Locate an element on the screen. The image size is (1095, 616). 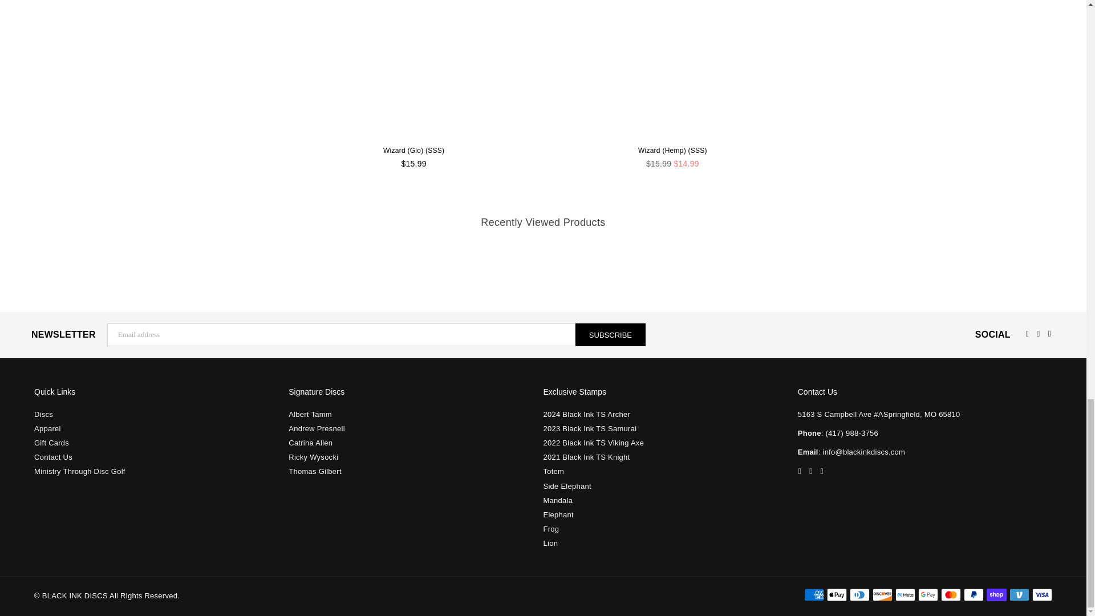
Apple Pay is located at coordinates (836, 595).